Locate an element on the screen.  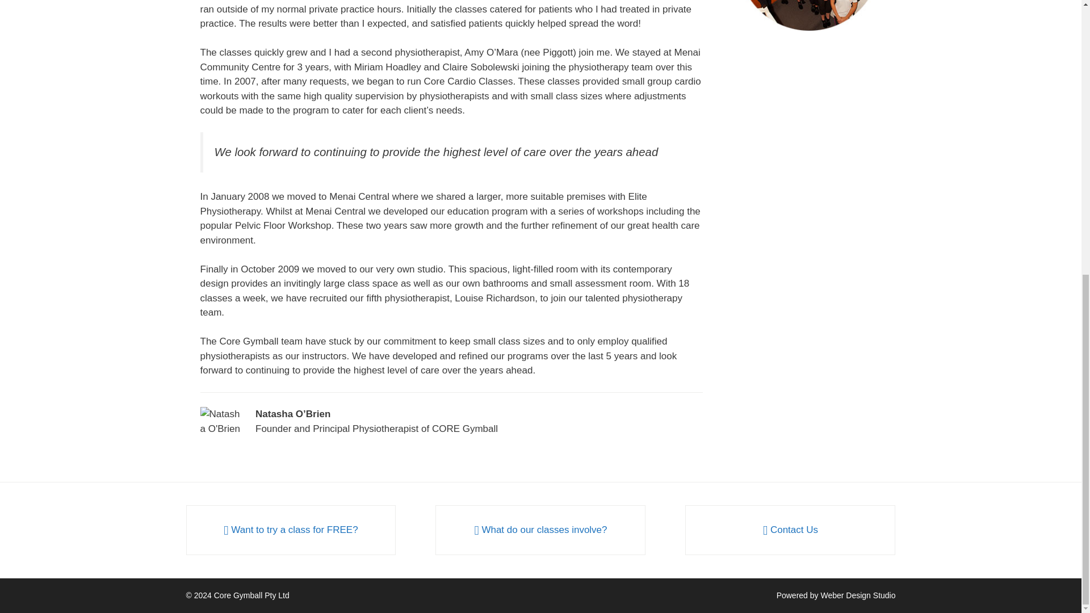
What do our classes involve? is located at coordinates (540, 530).